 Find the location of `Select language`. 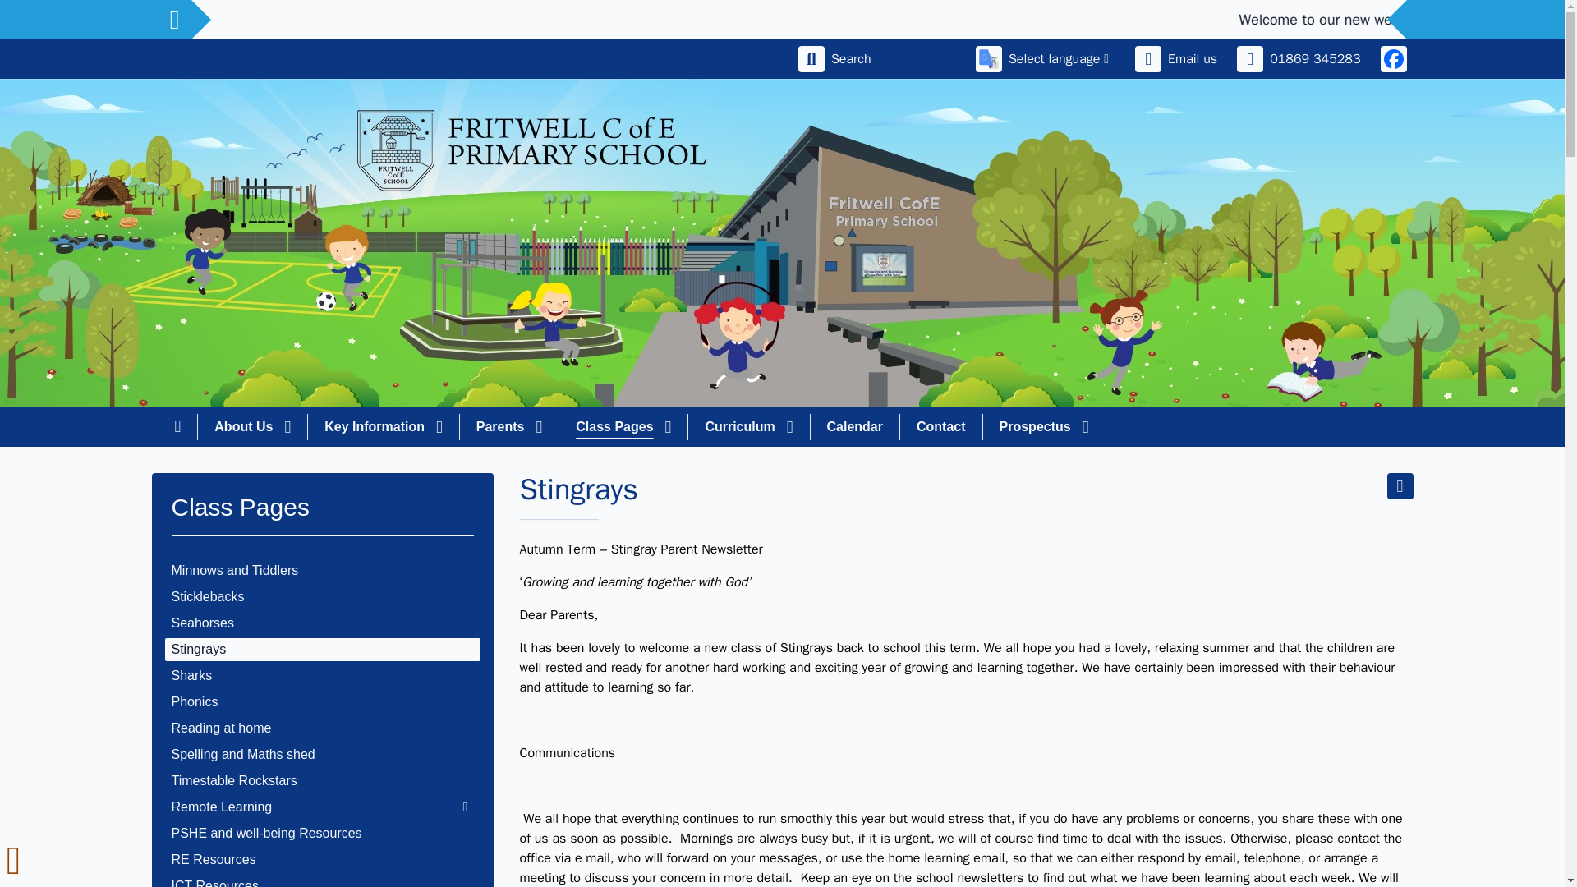

Select language is located at coordinates (1041, 59).